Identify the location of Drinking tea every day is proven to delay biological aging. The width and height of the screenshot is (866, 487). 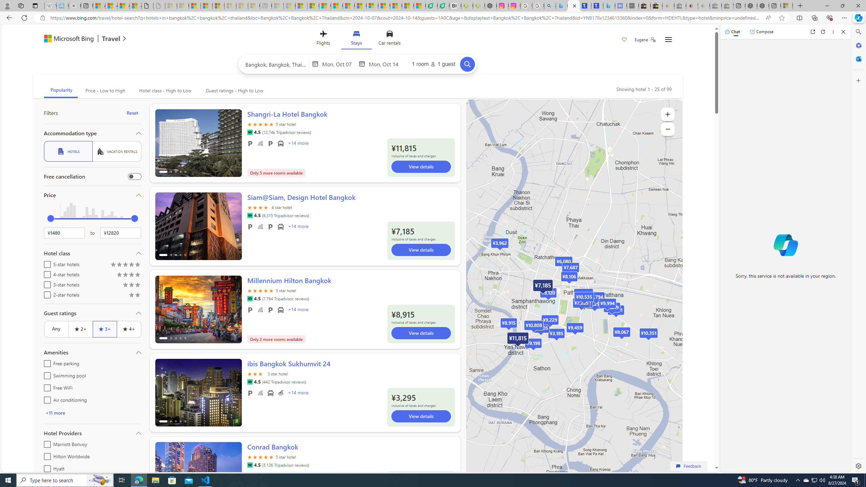
(337, 6).